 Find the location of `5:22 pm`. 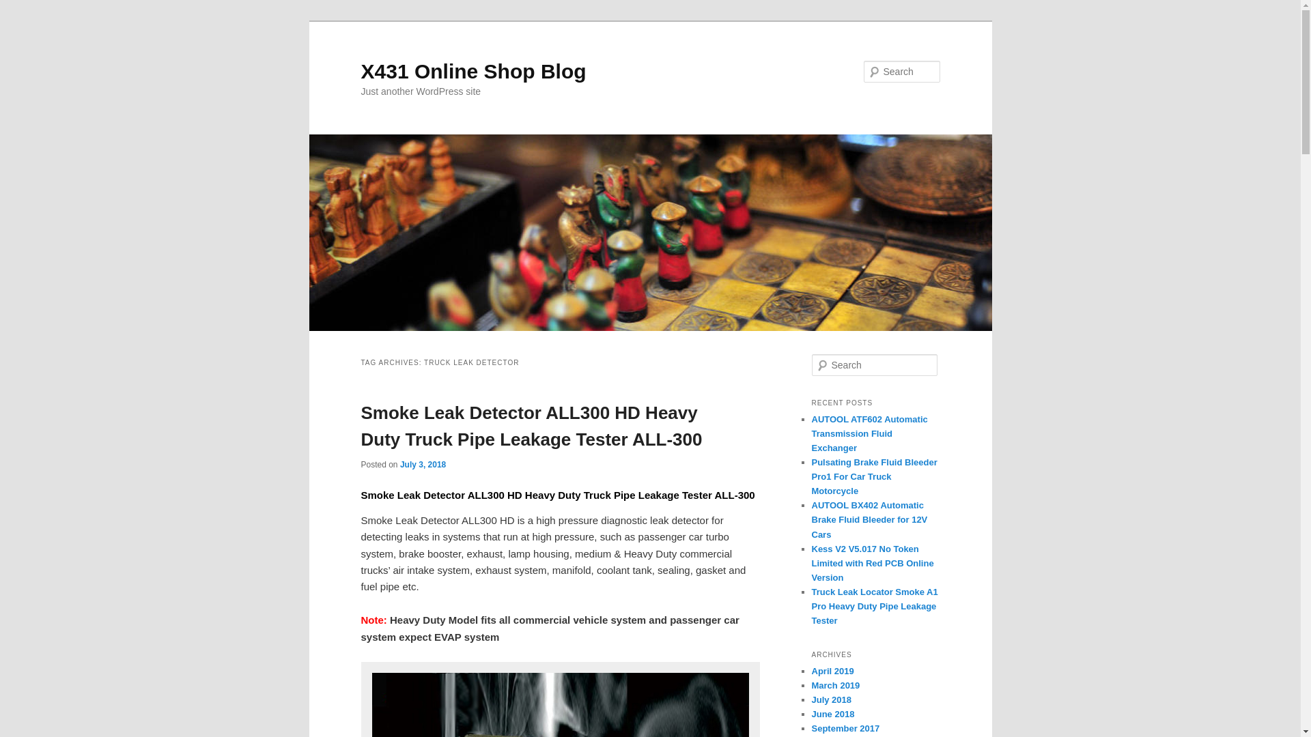

5:22 pm is located at coordinates (422, 464).